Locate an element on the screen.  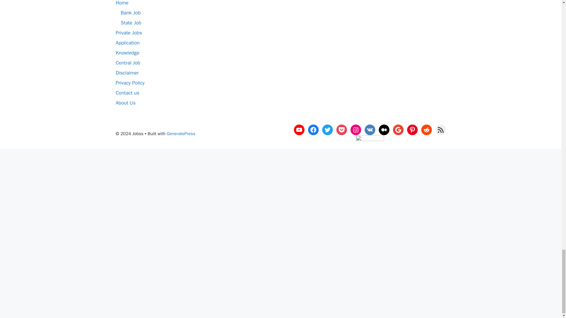
Private Jobs is located at coordinates (129, 33).